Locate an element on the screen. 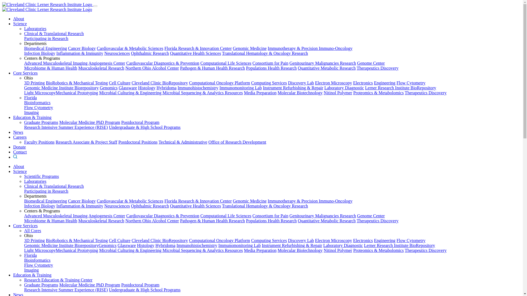  Cleveland Clinic Lerner Research Institute is located at coordinates (47, 4).